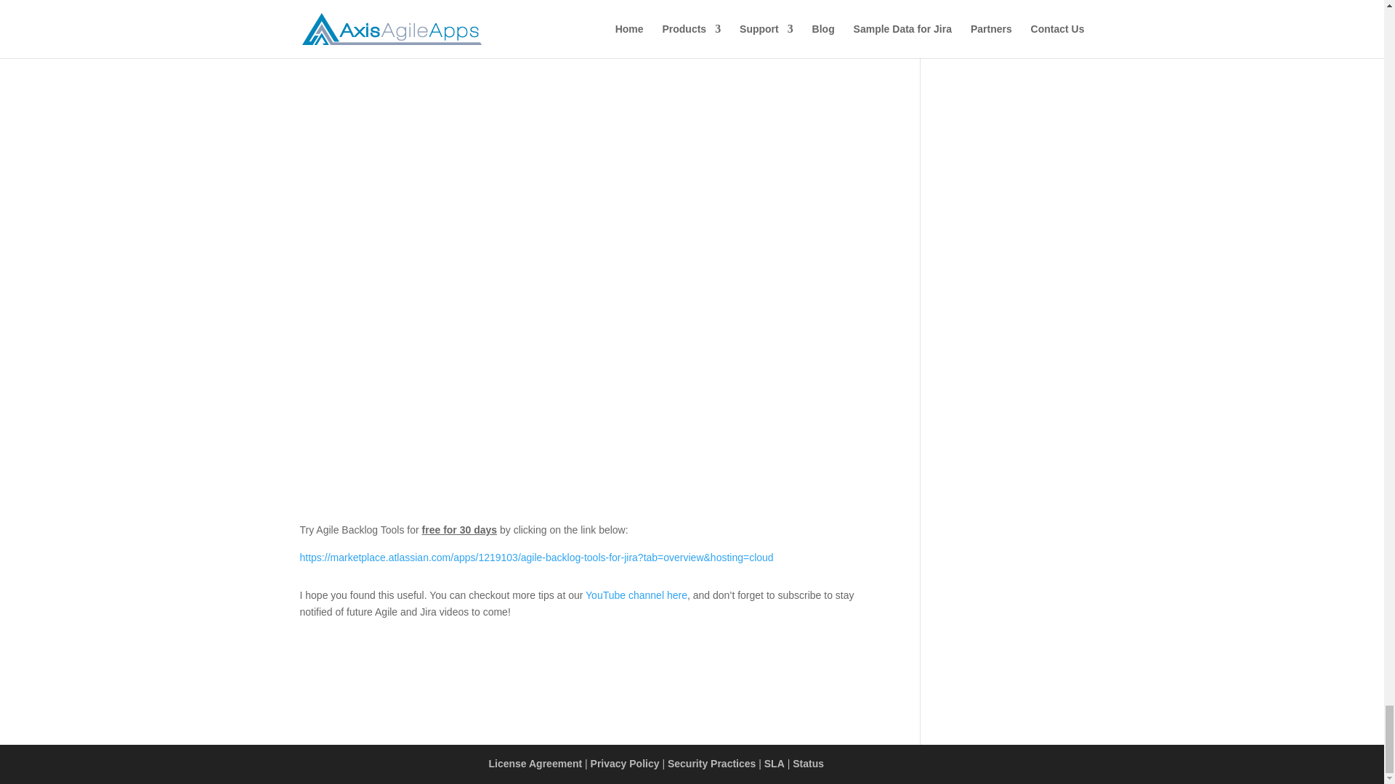  Describe the element at coordinates (712, 764) in the screenshot. I see `Security Practices` at that location.